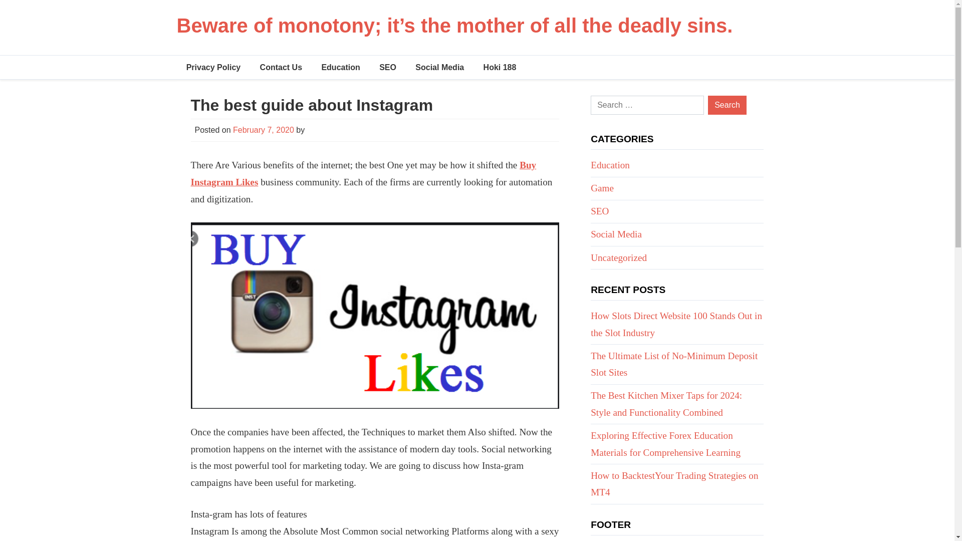 The height and width of the screenshot is (541, 962). Describe the element at coordinates (213, 67) in the screenshot. I see `Privacy Policy` at that location.